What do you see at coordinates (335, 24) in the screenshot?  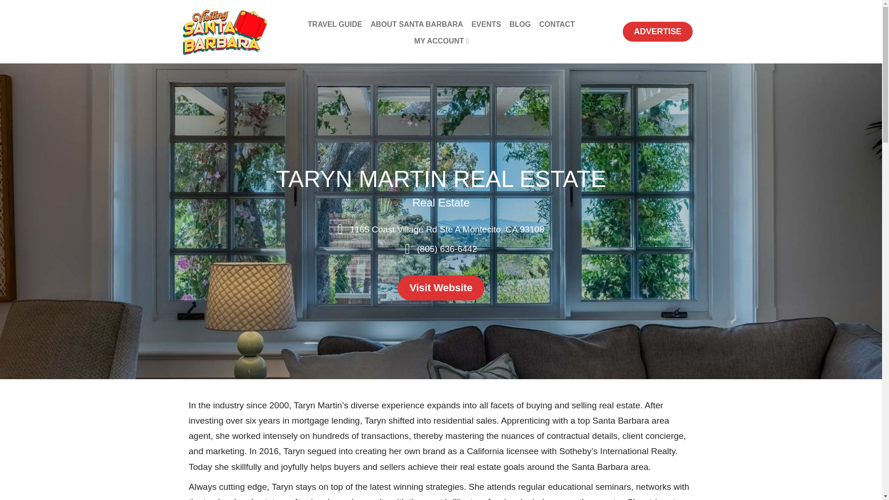 I see `TRAVEL GUIDE` at bounding box center [335, 24].